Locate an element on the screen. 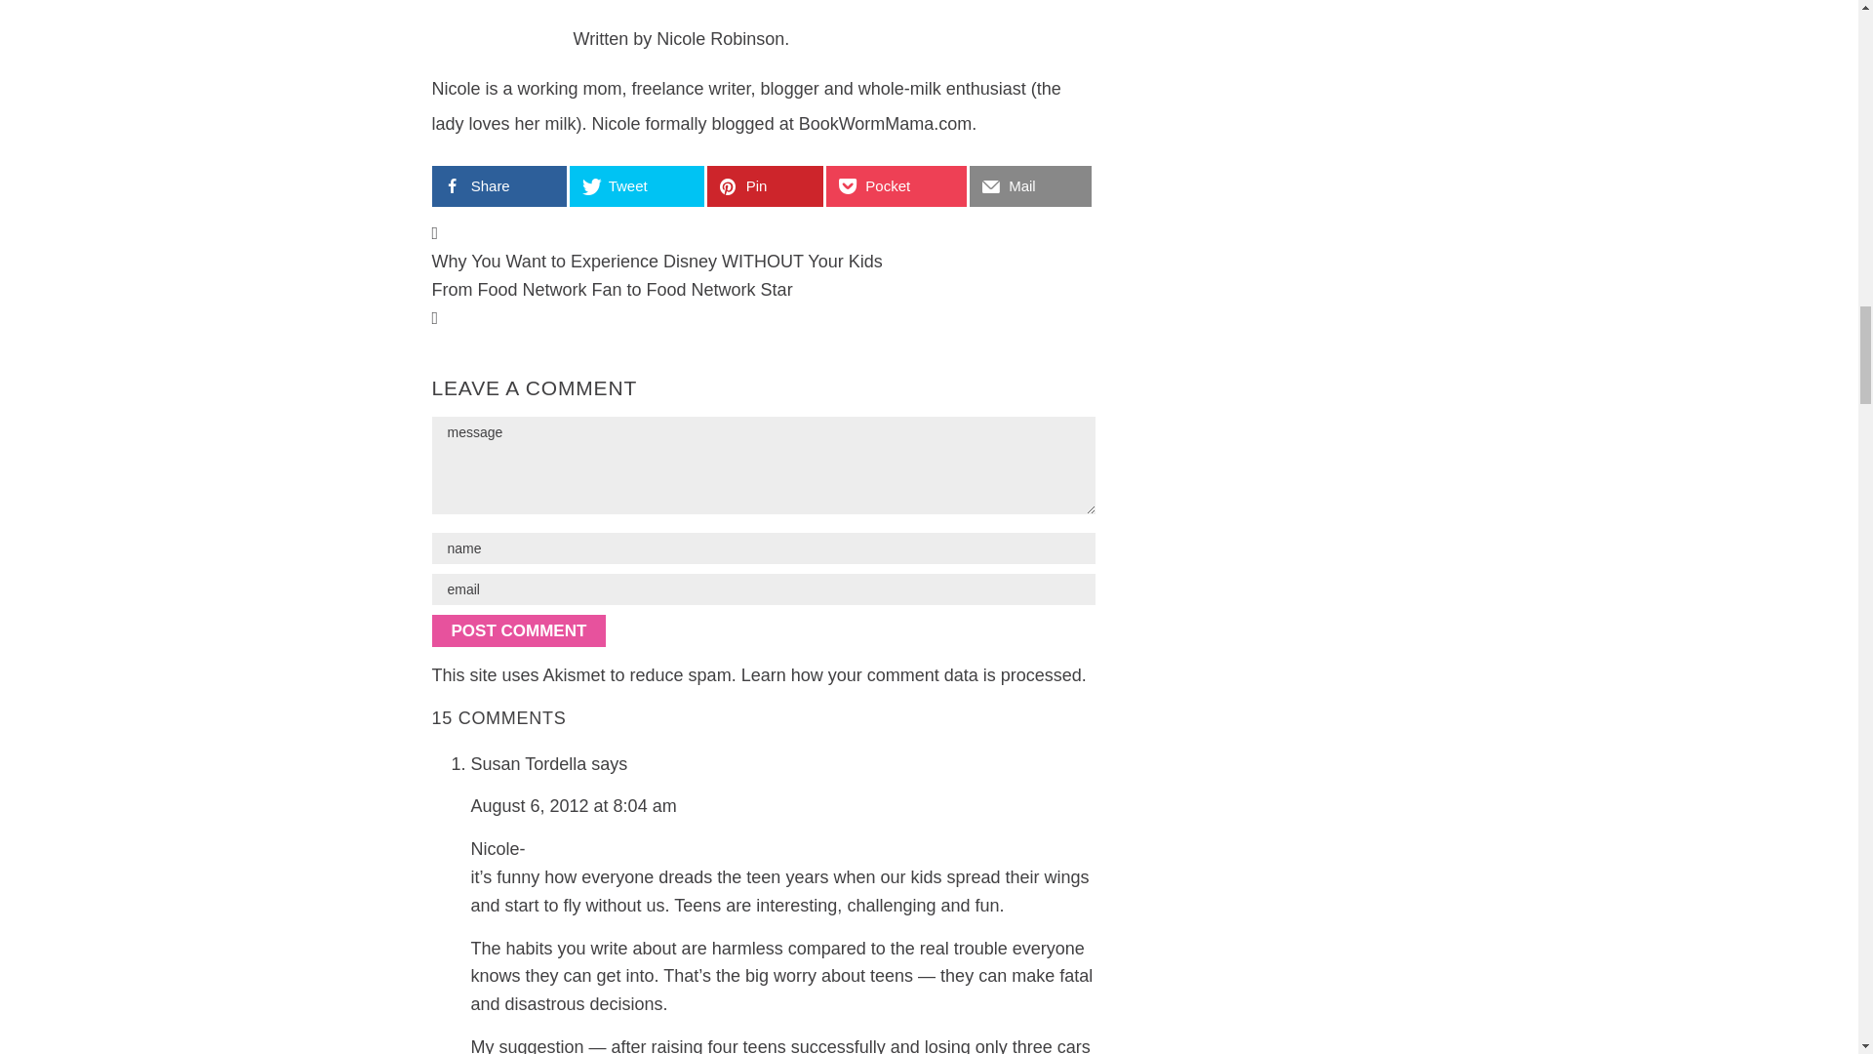  Post Comment is located at coordinates (517, 630).